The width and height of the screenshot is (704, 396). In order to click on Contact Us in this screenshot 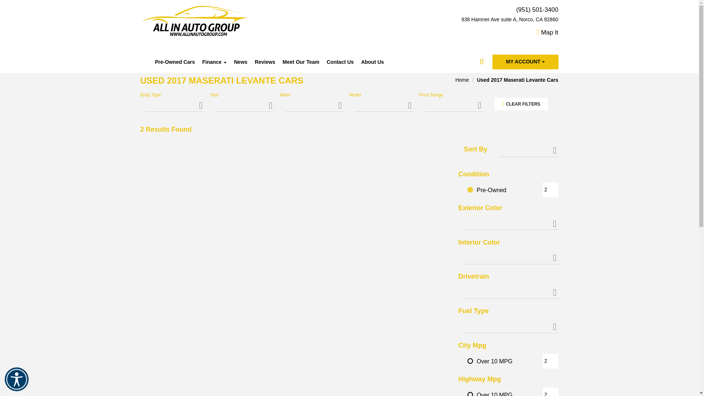, I will do `click(340, 62)`.